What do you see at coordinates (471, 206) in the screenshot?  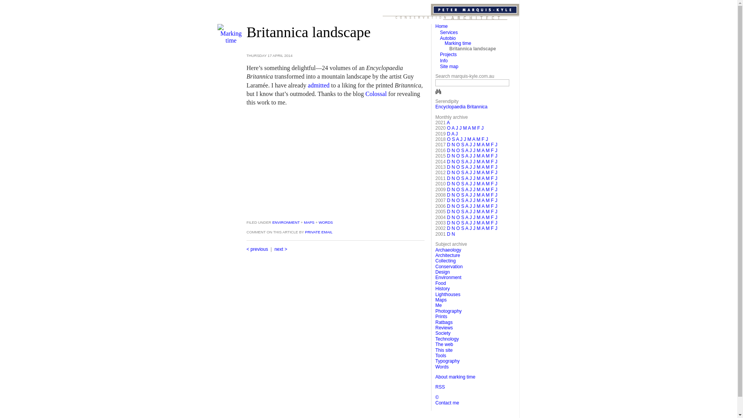 I see `J` at bounding box center [471, 206].